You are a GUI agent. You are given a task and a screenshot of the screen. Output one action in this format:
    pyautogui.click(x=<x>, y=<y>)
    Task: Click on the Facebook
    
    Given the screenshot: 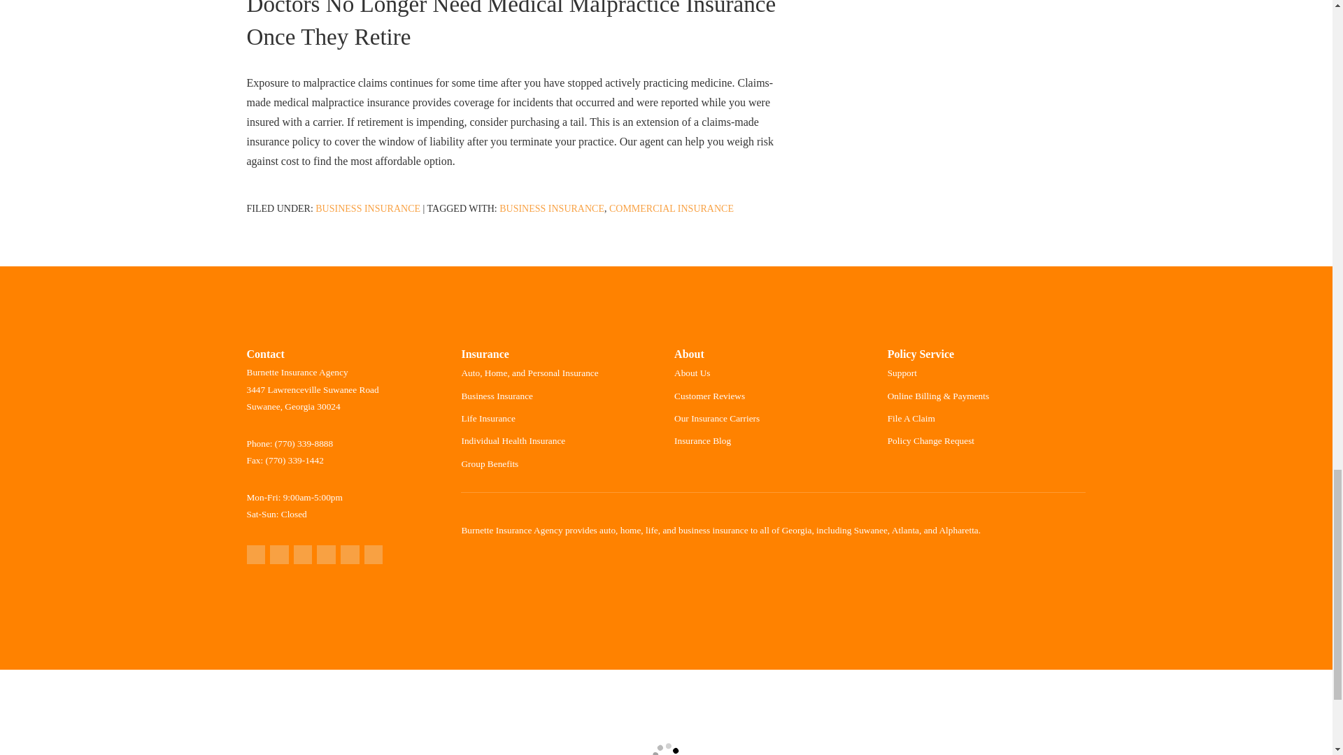 What is the action you would take?
    pyautogui.click(x=304, y=554)
    